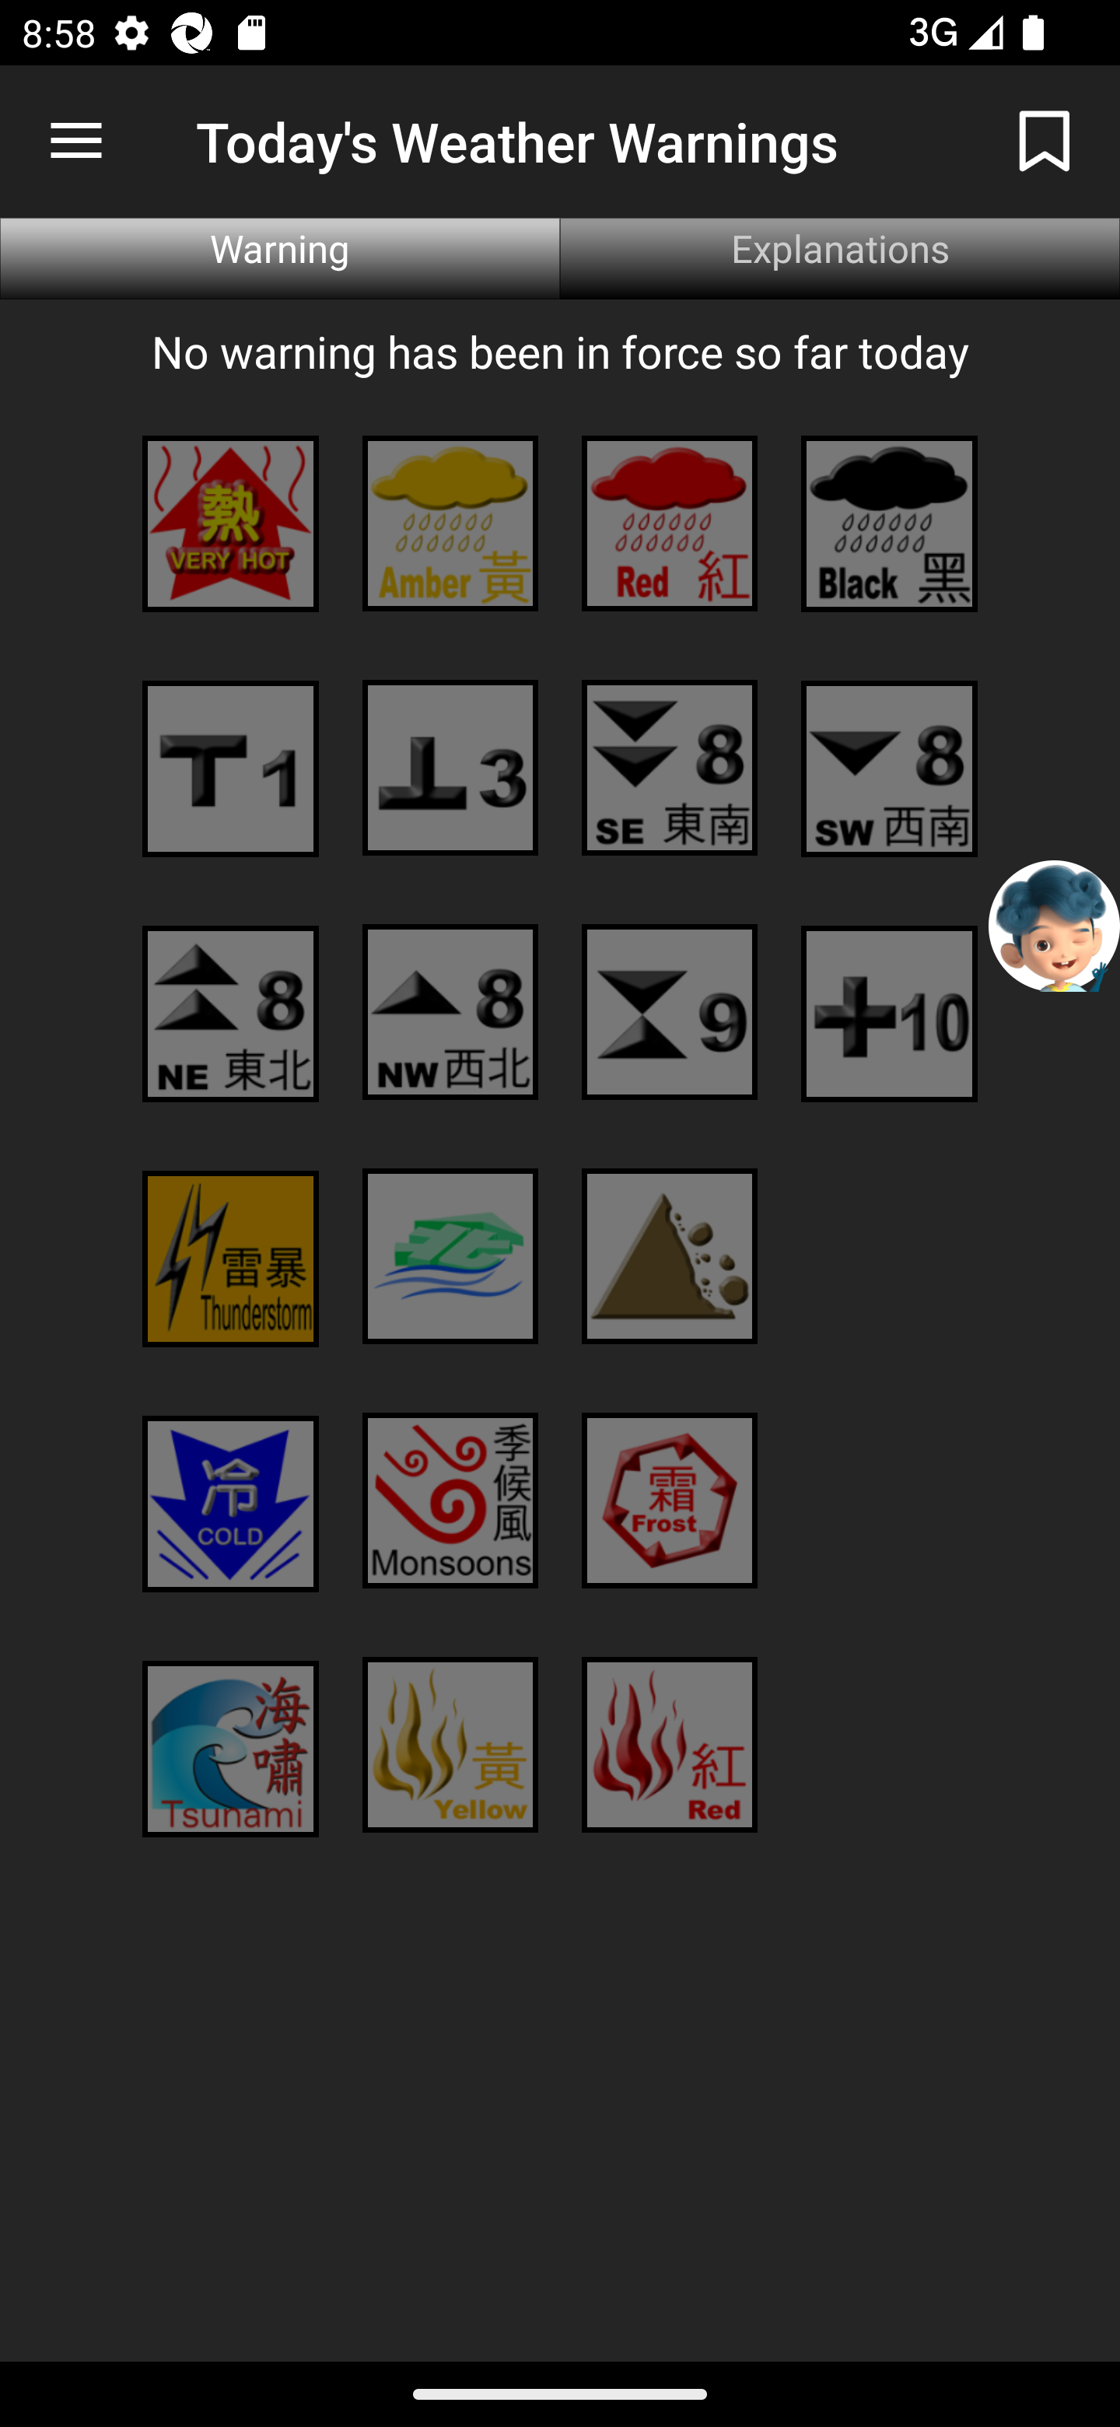  What do you see at coordinates (76, 142) in the screenshot?
I see `Navigate up` at bounding box center [76, 142].